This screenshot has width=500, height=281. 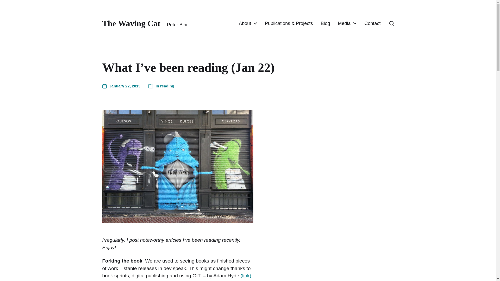 What do you see at coordinates (131, 23) in the screenshot?
I see `The Waving Cat` at bounding box center [131, 23].